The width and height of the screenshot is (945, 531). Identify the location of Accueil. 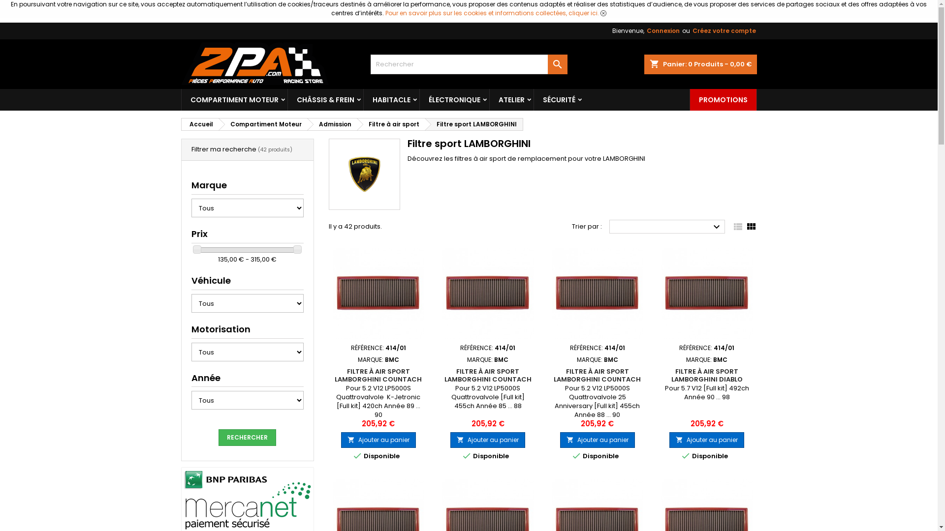
(199, 124).